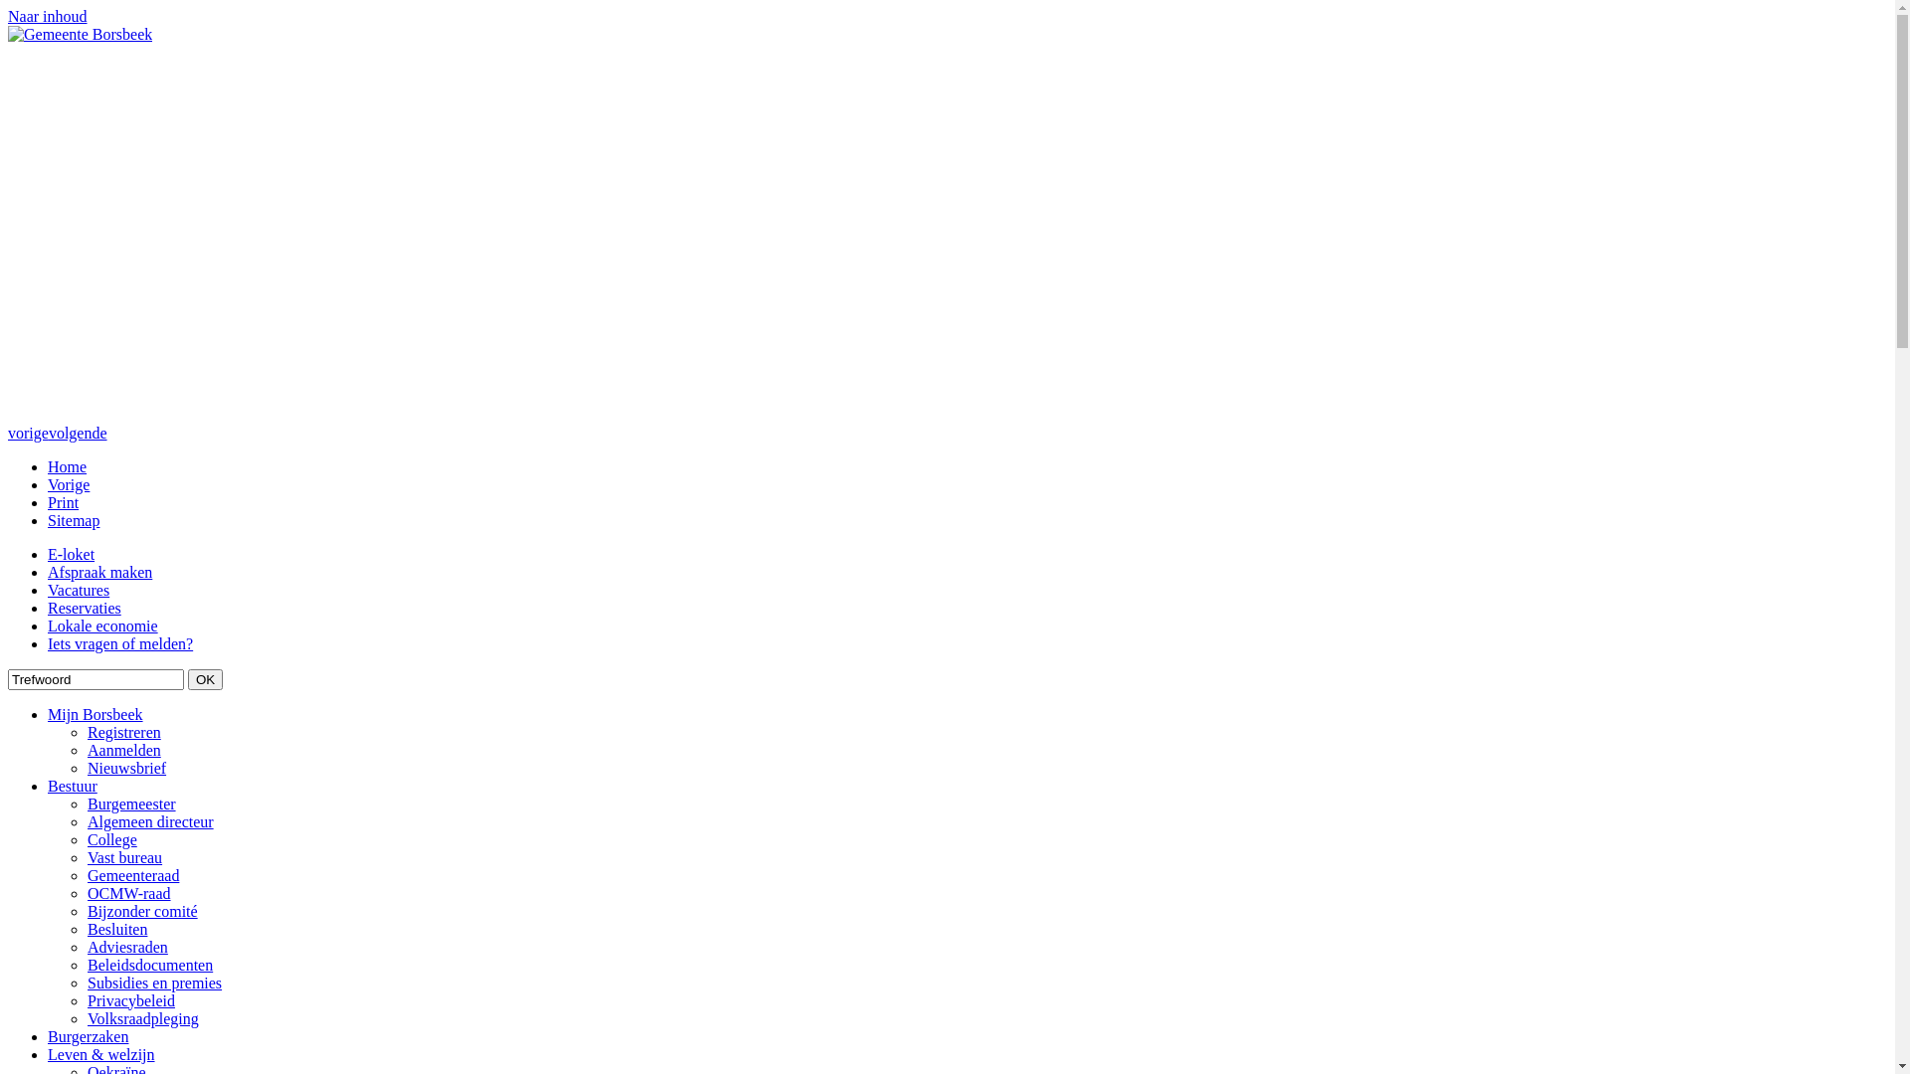 This screenshot has width=1910, height=1074. What do you see at coordinates (73, 786) in the screenshot?
I see `Bestuur` at bounding box center [73, 786].